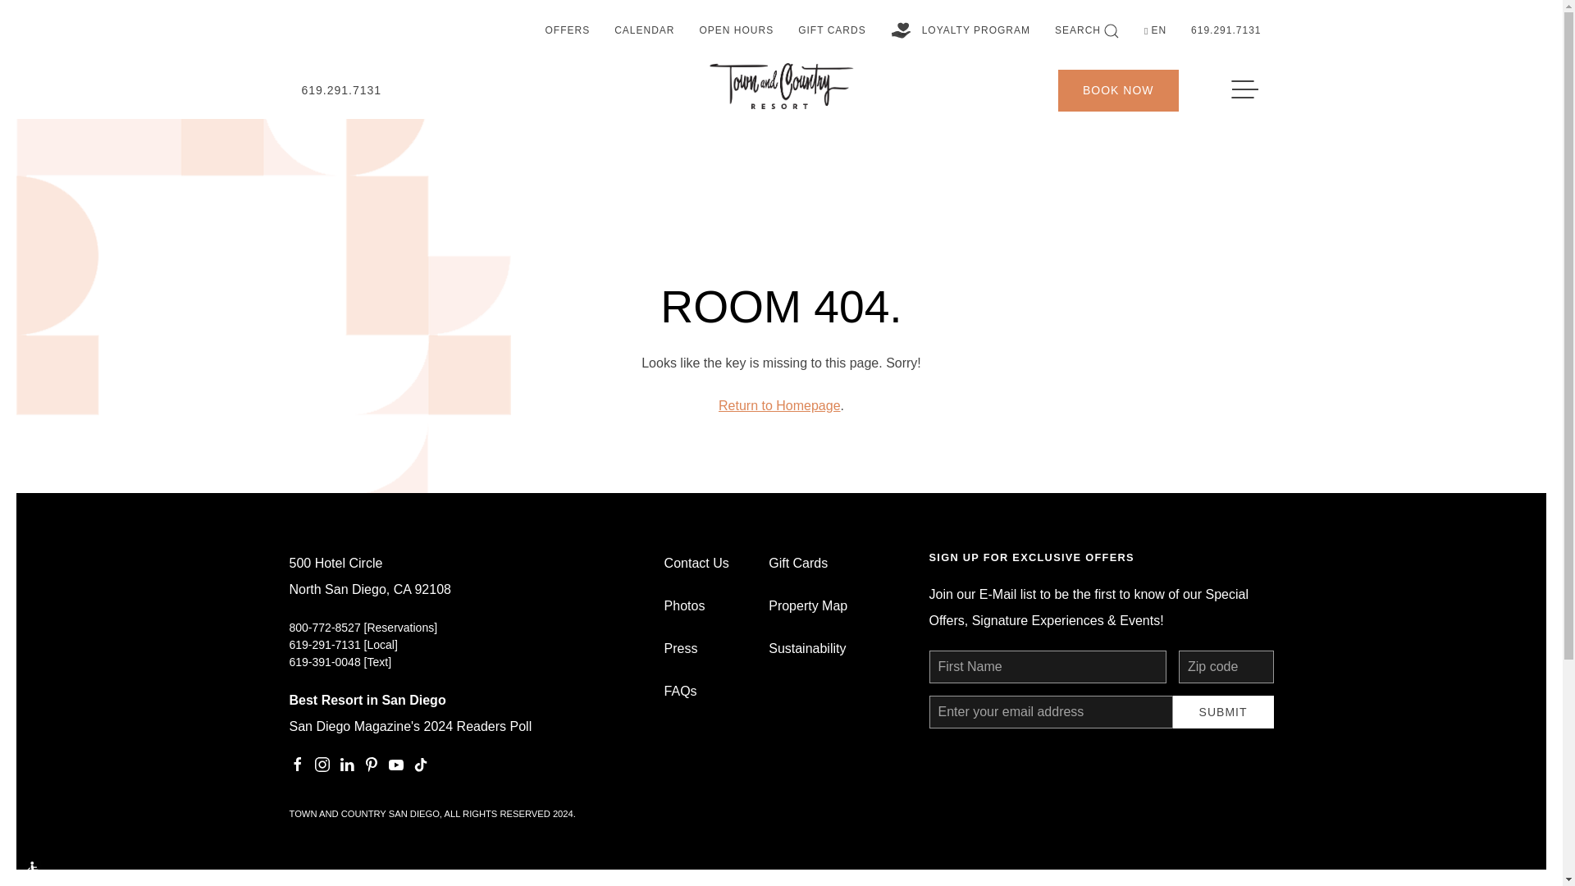 The image size is (1575, 886). Describe the element at coordinates (961, 31) in the screenshot. I see `LOYALTY PROGRAM` at that location.